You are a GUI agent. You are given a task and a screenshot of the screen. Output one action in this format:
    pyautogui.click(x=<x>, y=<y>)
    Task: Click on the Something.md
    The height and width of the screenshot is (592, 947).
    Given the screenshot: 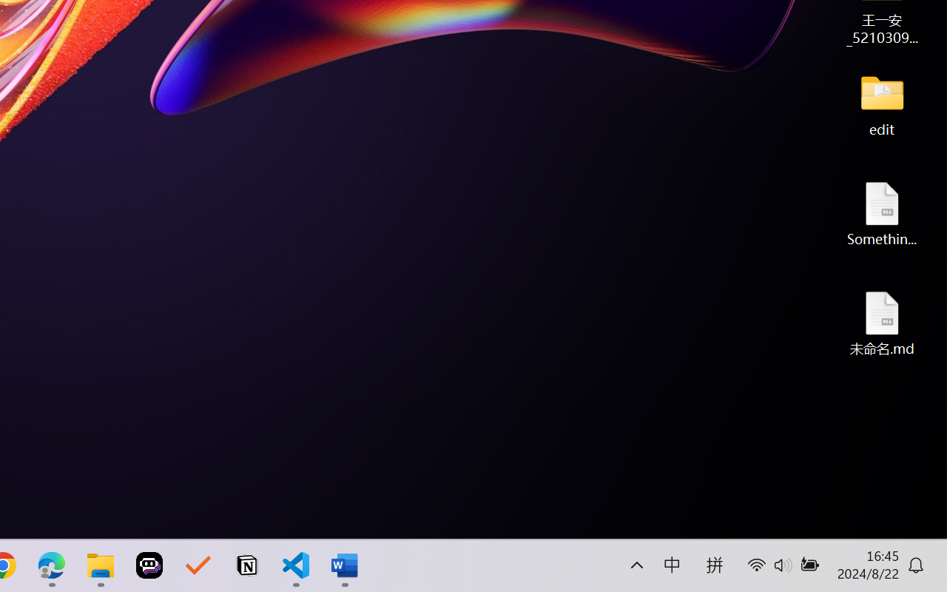 What is the action you would take?
    pyautogui.click(x=882, y=213)
    